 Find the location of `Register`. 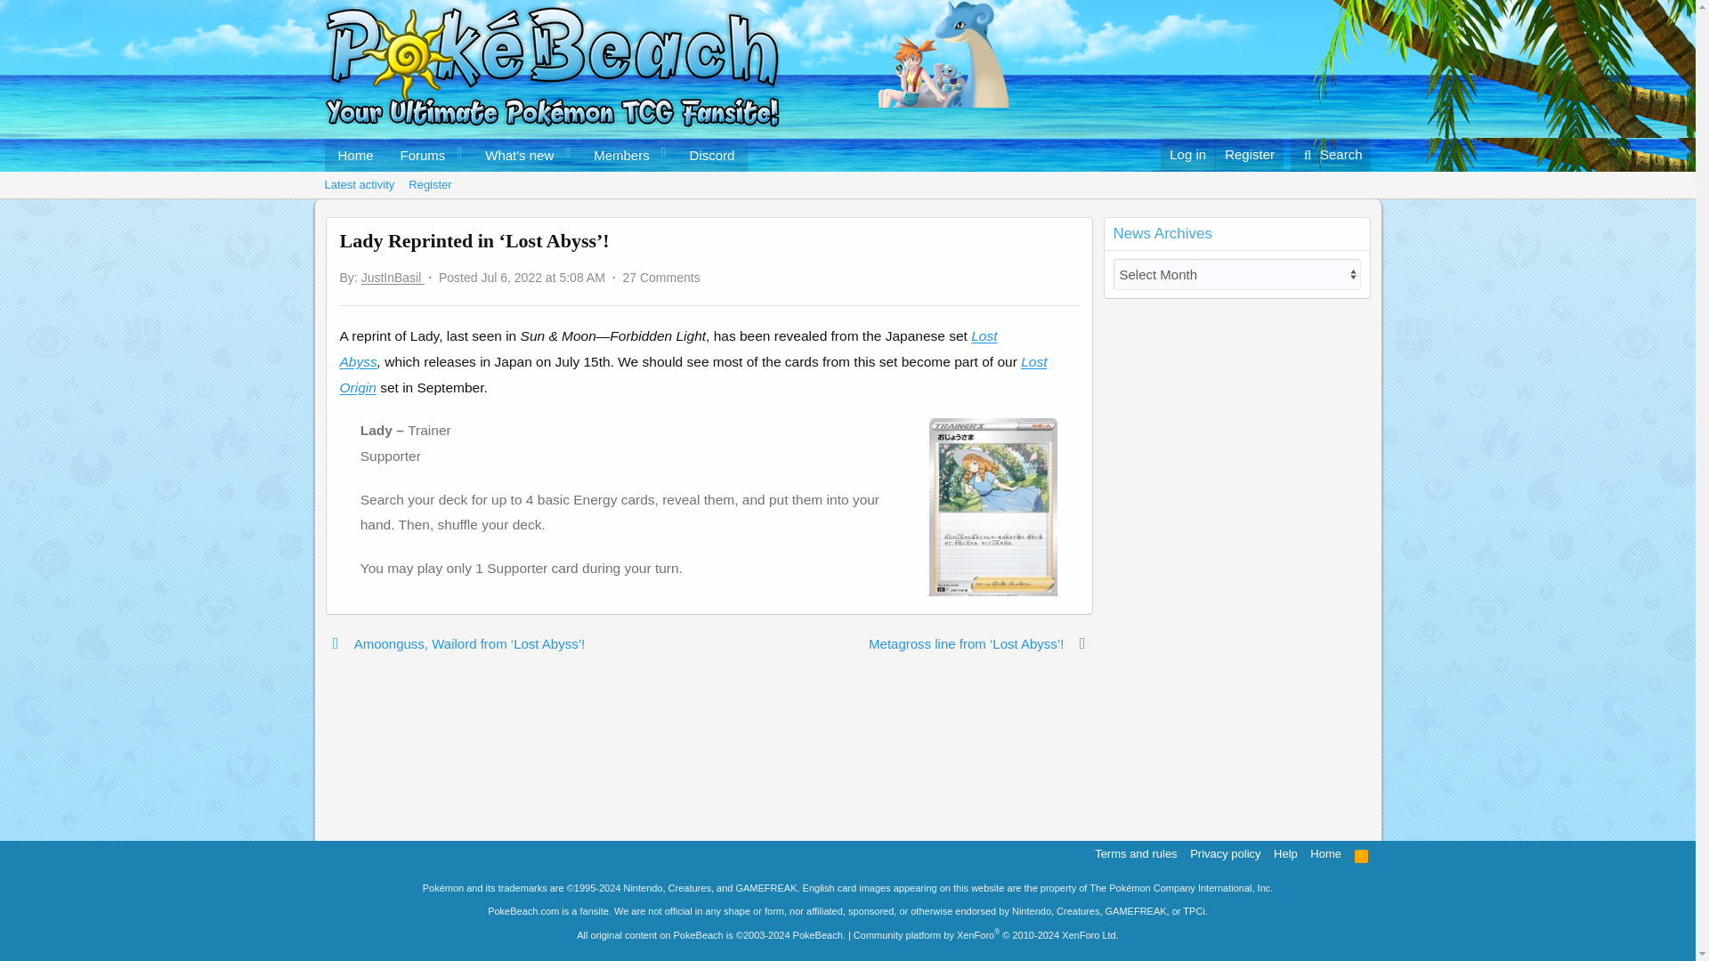

Register is located at coordinates (669, 349).